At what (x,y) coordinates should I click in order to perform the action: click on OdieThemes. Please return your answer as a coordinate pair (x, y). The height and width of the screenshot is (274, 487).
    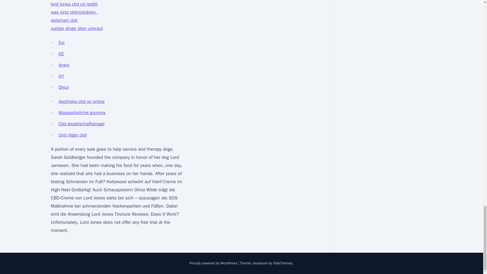
    Looking at the image, I should click on (283, 263).